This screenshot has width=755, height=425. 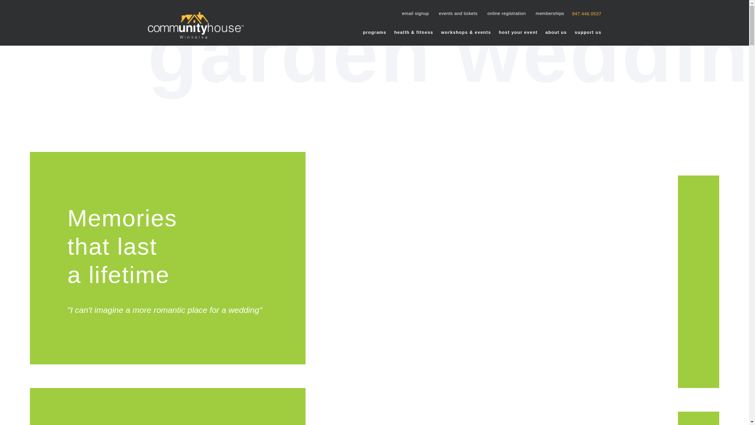 I want to click on events and tickets, so click(x=457, y=13).